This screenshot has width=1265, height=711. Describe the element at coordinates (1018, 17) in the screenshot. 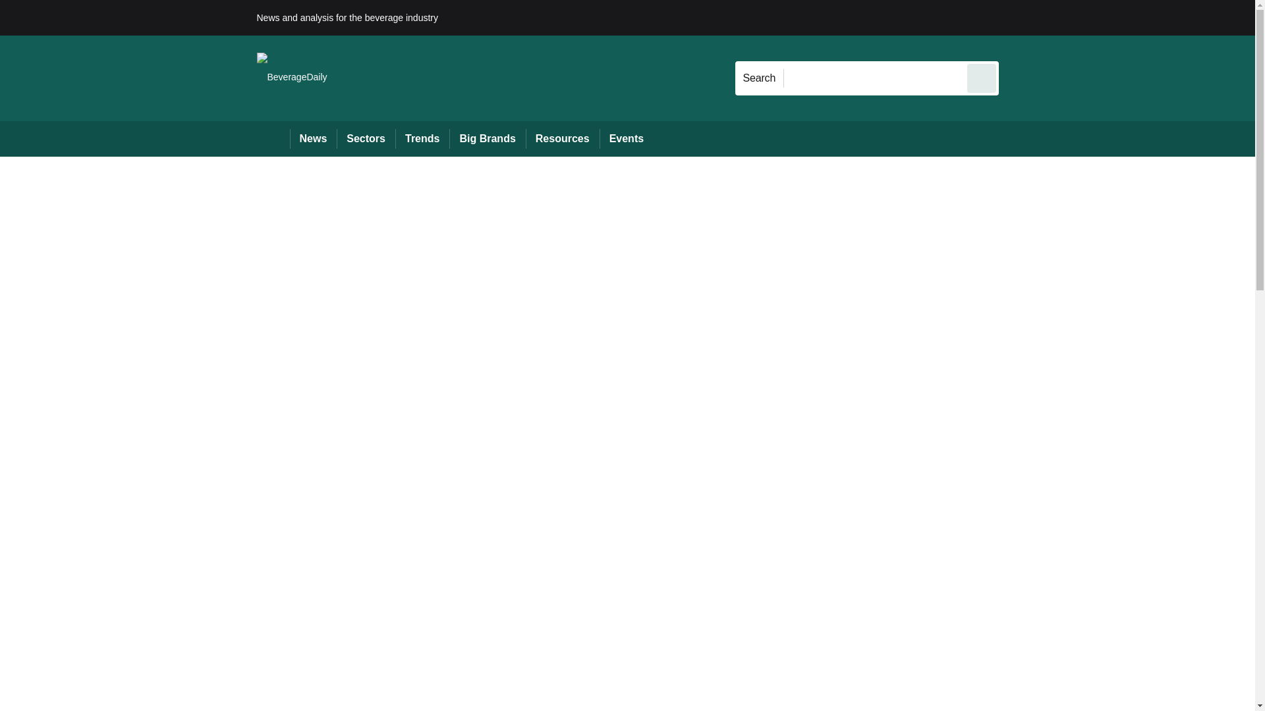

I see `Sign in` at that location.